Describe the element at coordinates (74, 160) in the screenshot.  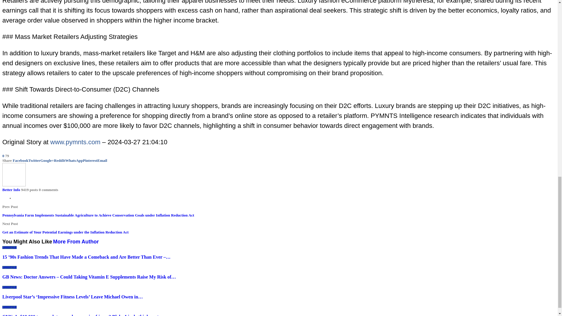
I see `WhatsApp` at that location.